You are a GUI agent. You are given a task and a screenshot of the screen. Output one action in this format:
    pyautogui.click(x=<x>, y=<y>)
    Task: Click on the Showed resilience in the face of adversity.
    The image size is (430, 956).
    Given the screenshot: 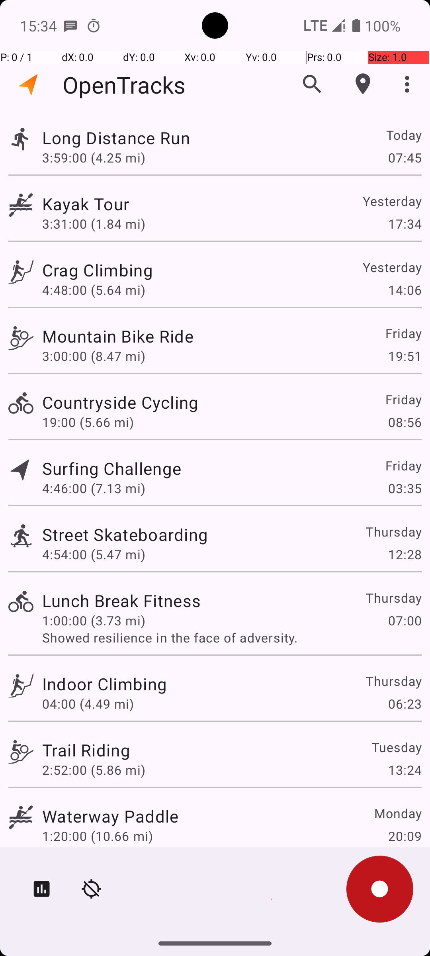 What is the action you would take?
    pyautogui.click(x=232, y=637)
    